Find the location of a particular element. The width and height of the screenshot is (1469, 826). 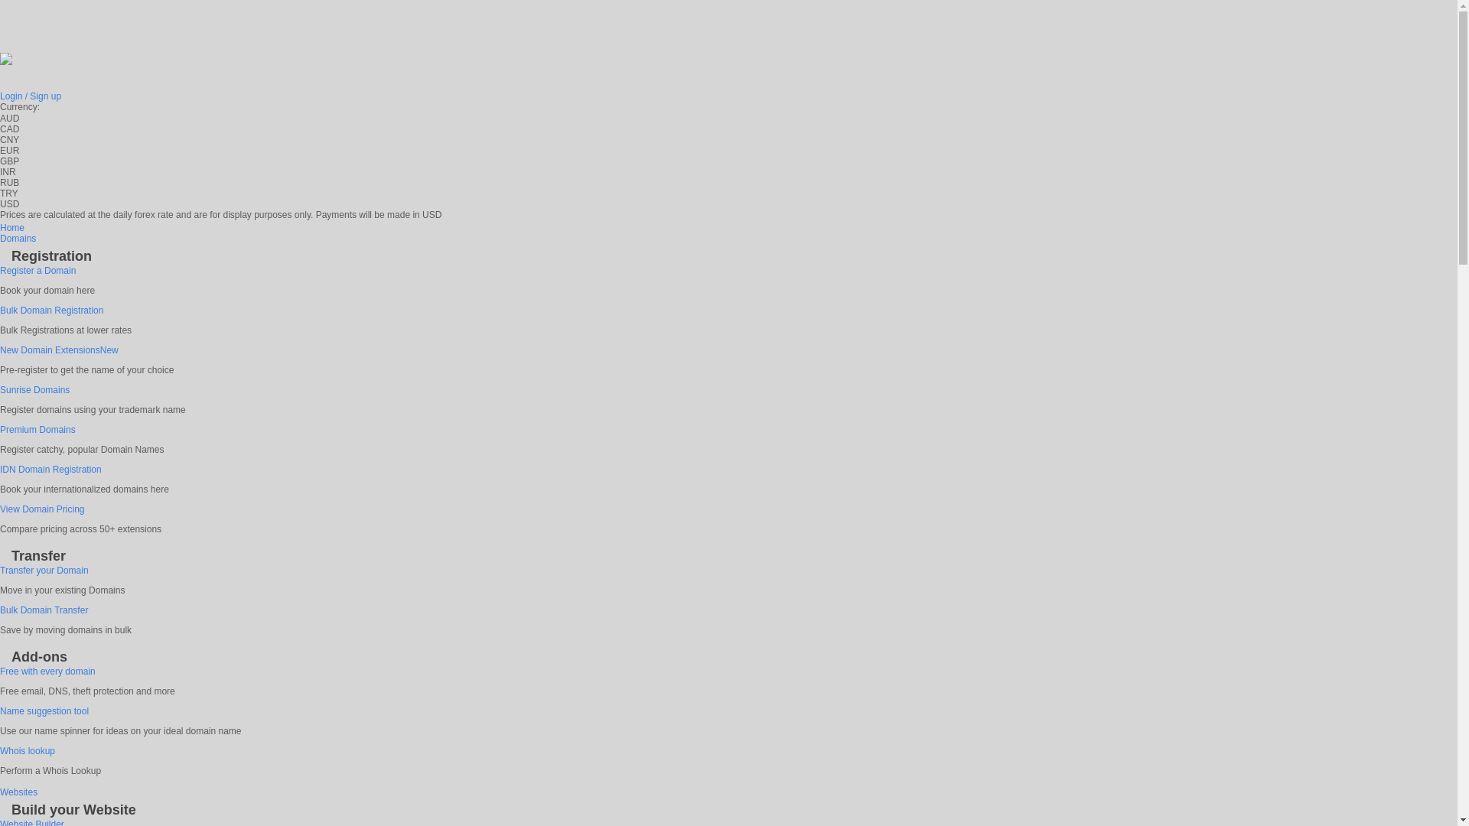

Home is located at coordinates (12, 228).